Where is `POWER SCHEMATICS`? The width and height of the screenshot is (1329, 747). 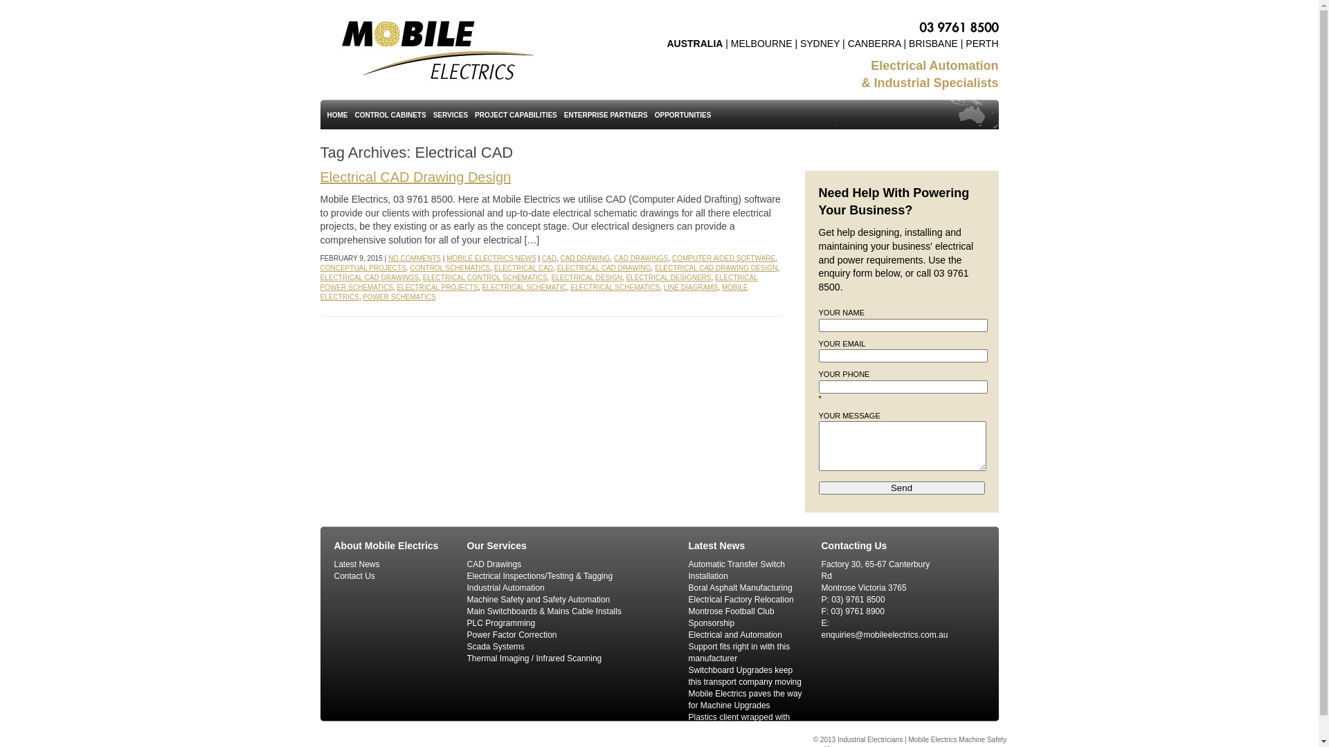
POWER SCHEMATICS is located at coordinates (399, 297).